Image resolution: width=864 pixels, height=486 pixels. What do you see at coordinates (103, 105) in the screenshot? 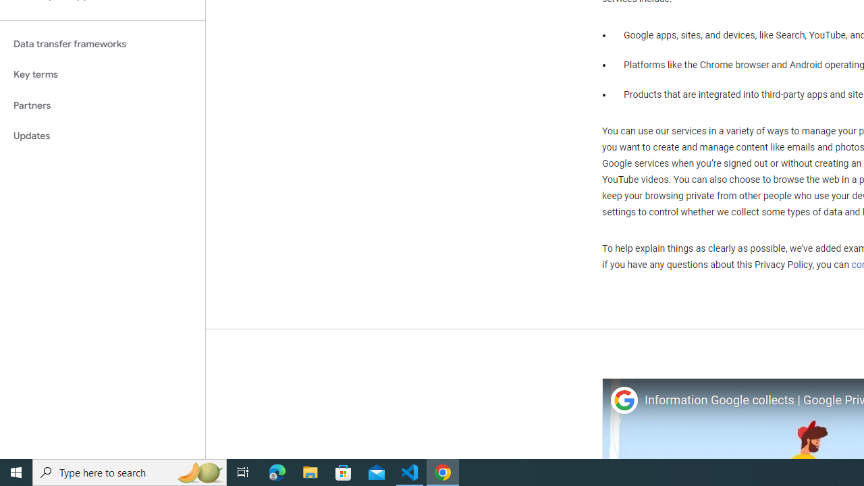
I see `Partners` at bounding box center [103, 105].